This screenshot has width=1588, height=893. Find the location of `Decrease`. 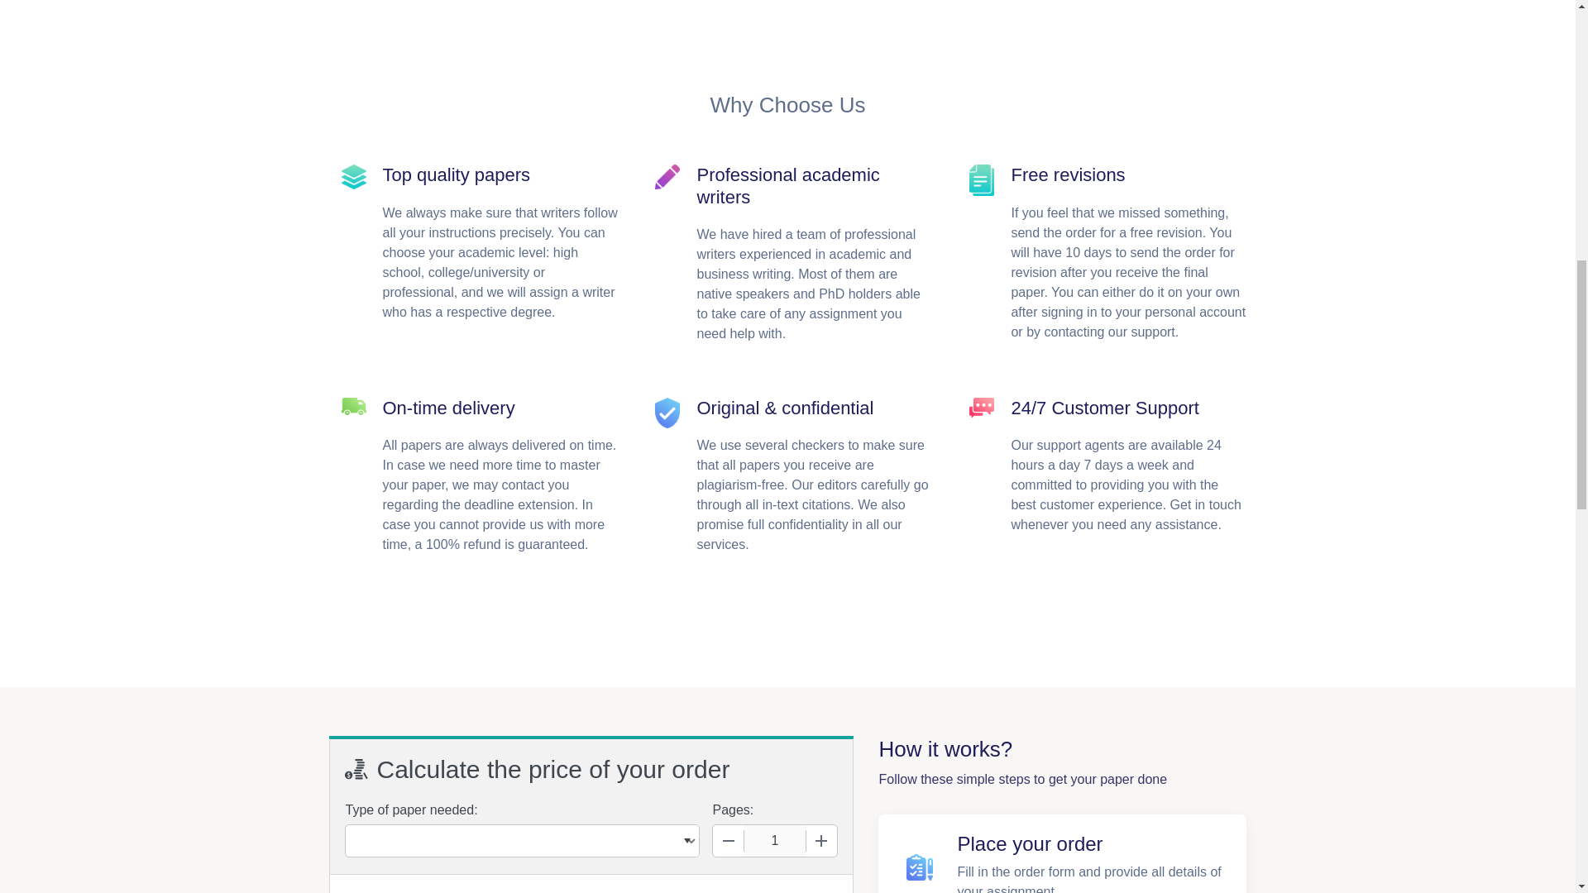

Decrease is located at coordinates (729, 840).